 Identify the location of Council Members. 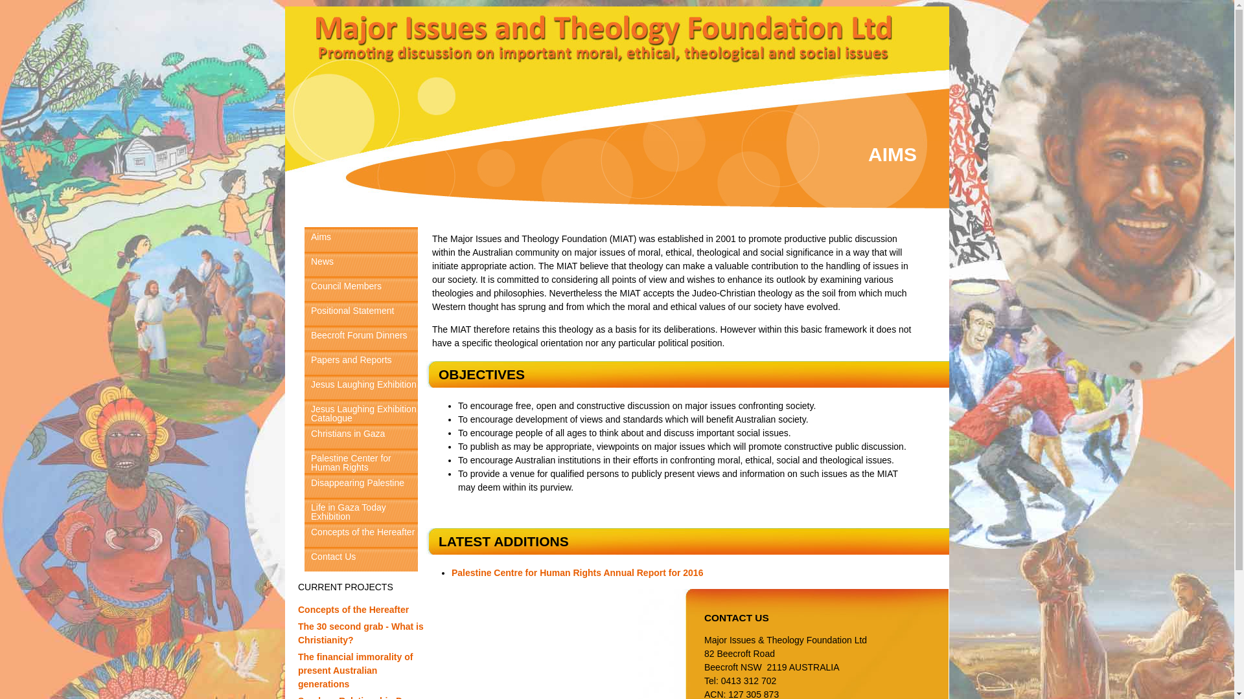
(362, 289).